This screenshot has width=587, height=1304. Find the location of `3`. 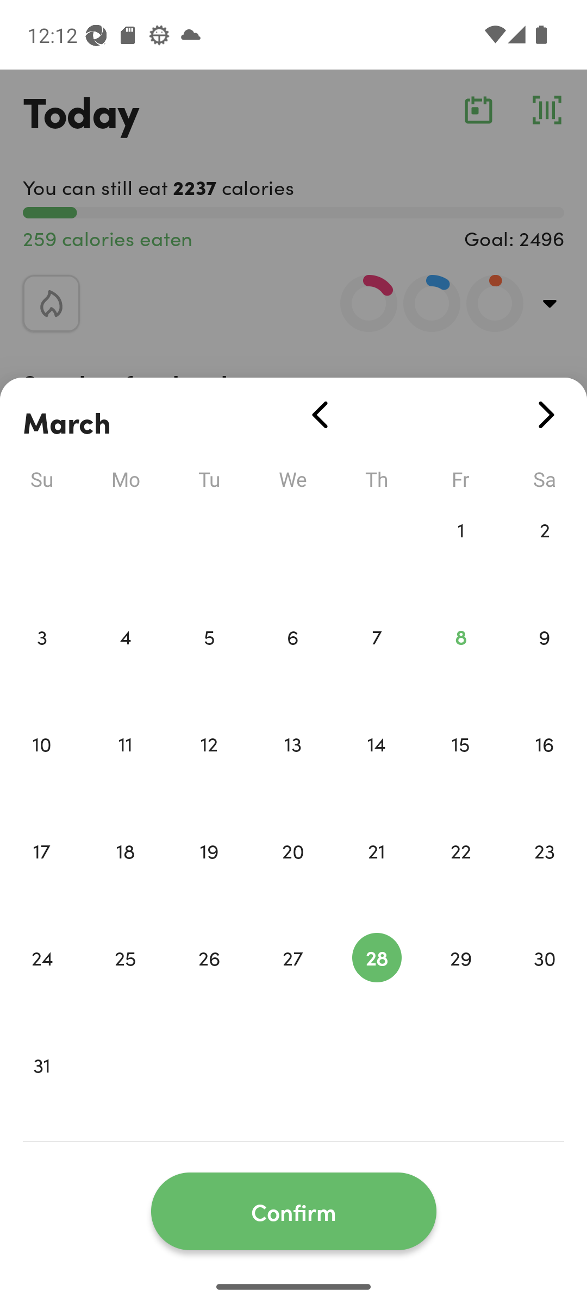

3 is located at coordinates (42, 660).